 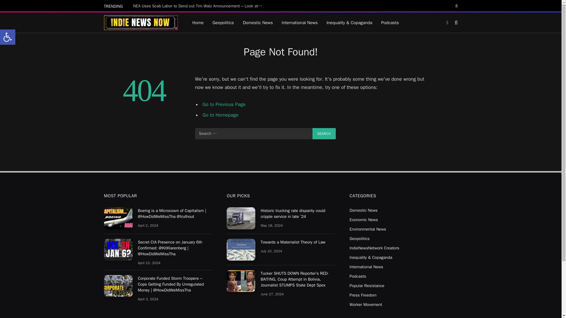 I want to click on Increase Text, so click(x=390, y=22).